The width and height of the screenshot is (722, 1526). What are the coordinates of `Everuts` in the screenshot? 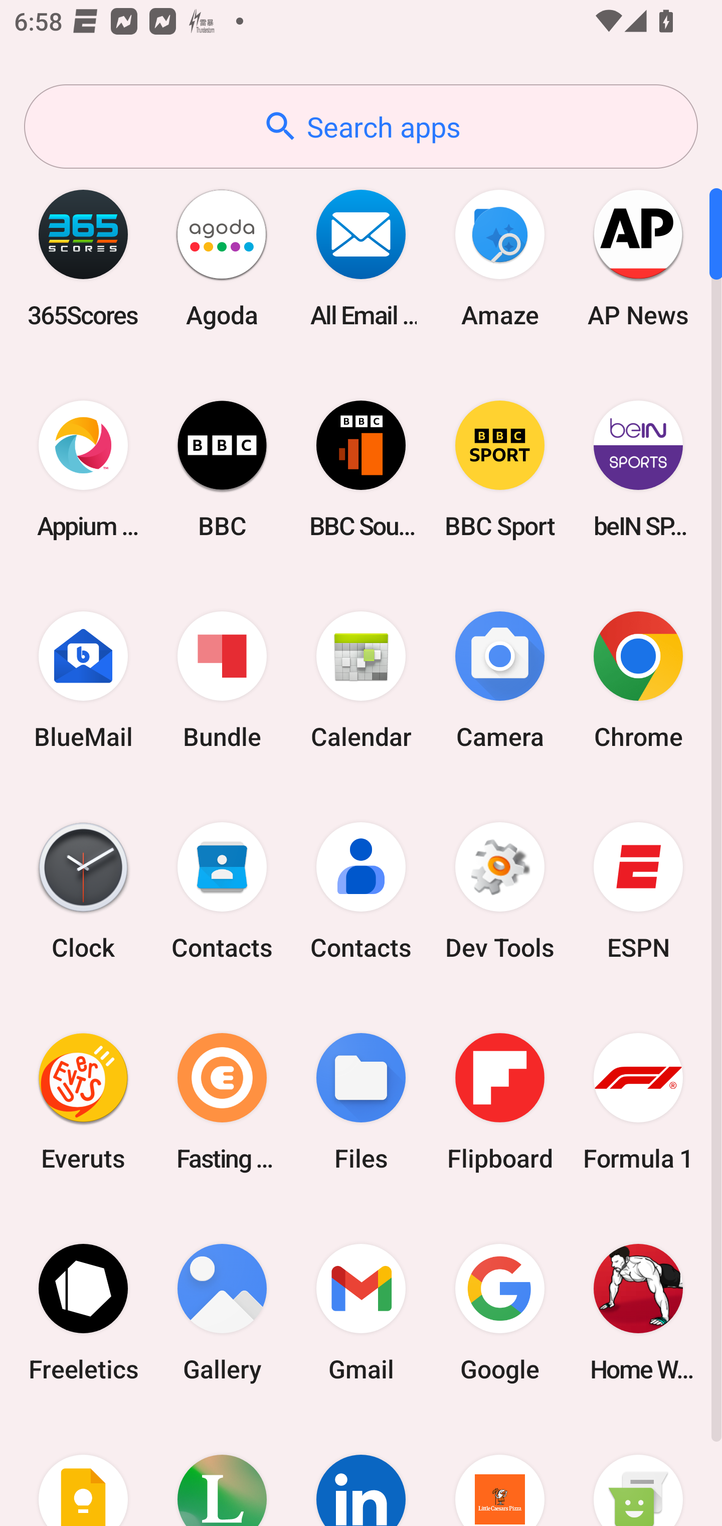 It's located at (83, 1101).